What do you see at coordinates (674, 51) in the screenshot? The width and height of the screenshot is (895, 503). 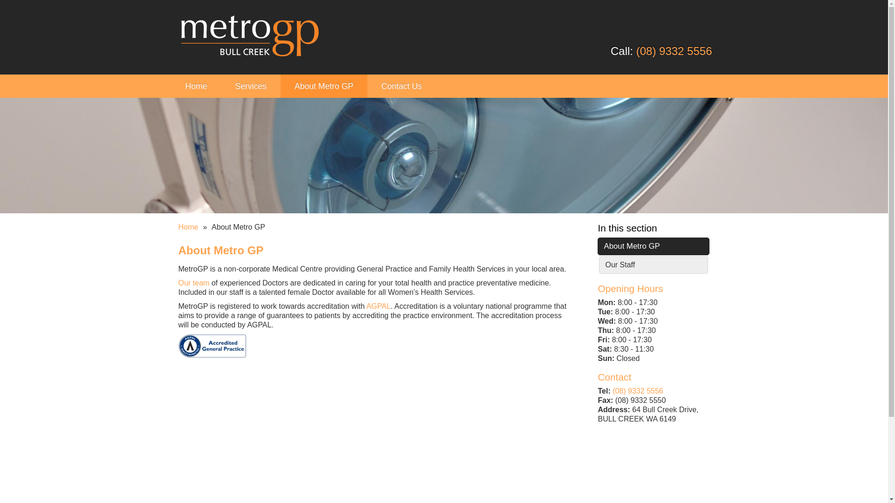 I see `(08) 9332 5556` at bounding box center [674, 51].